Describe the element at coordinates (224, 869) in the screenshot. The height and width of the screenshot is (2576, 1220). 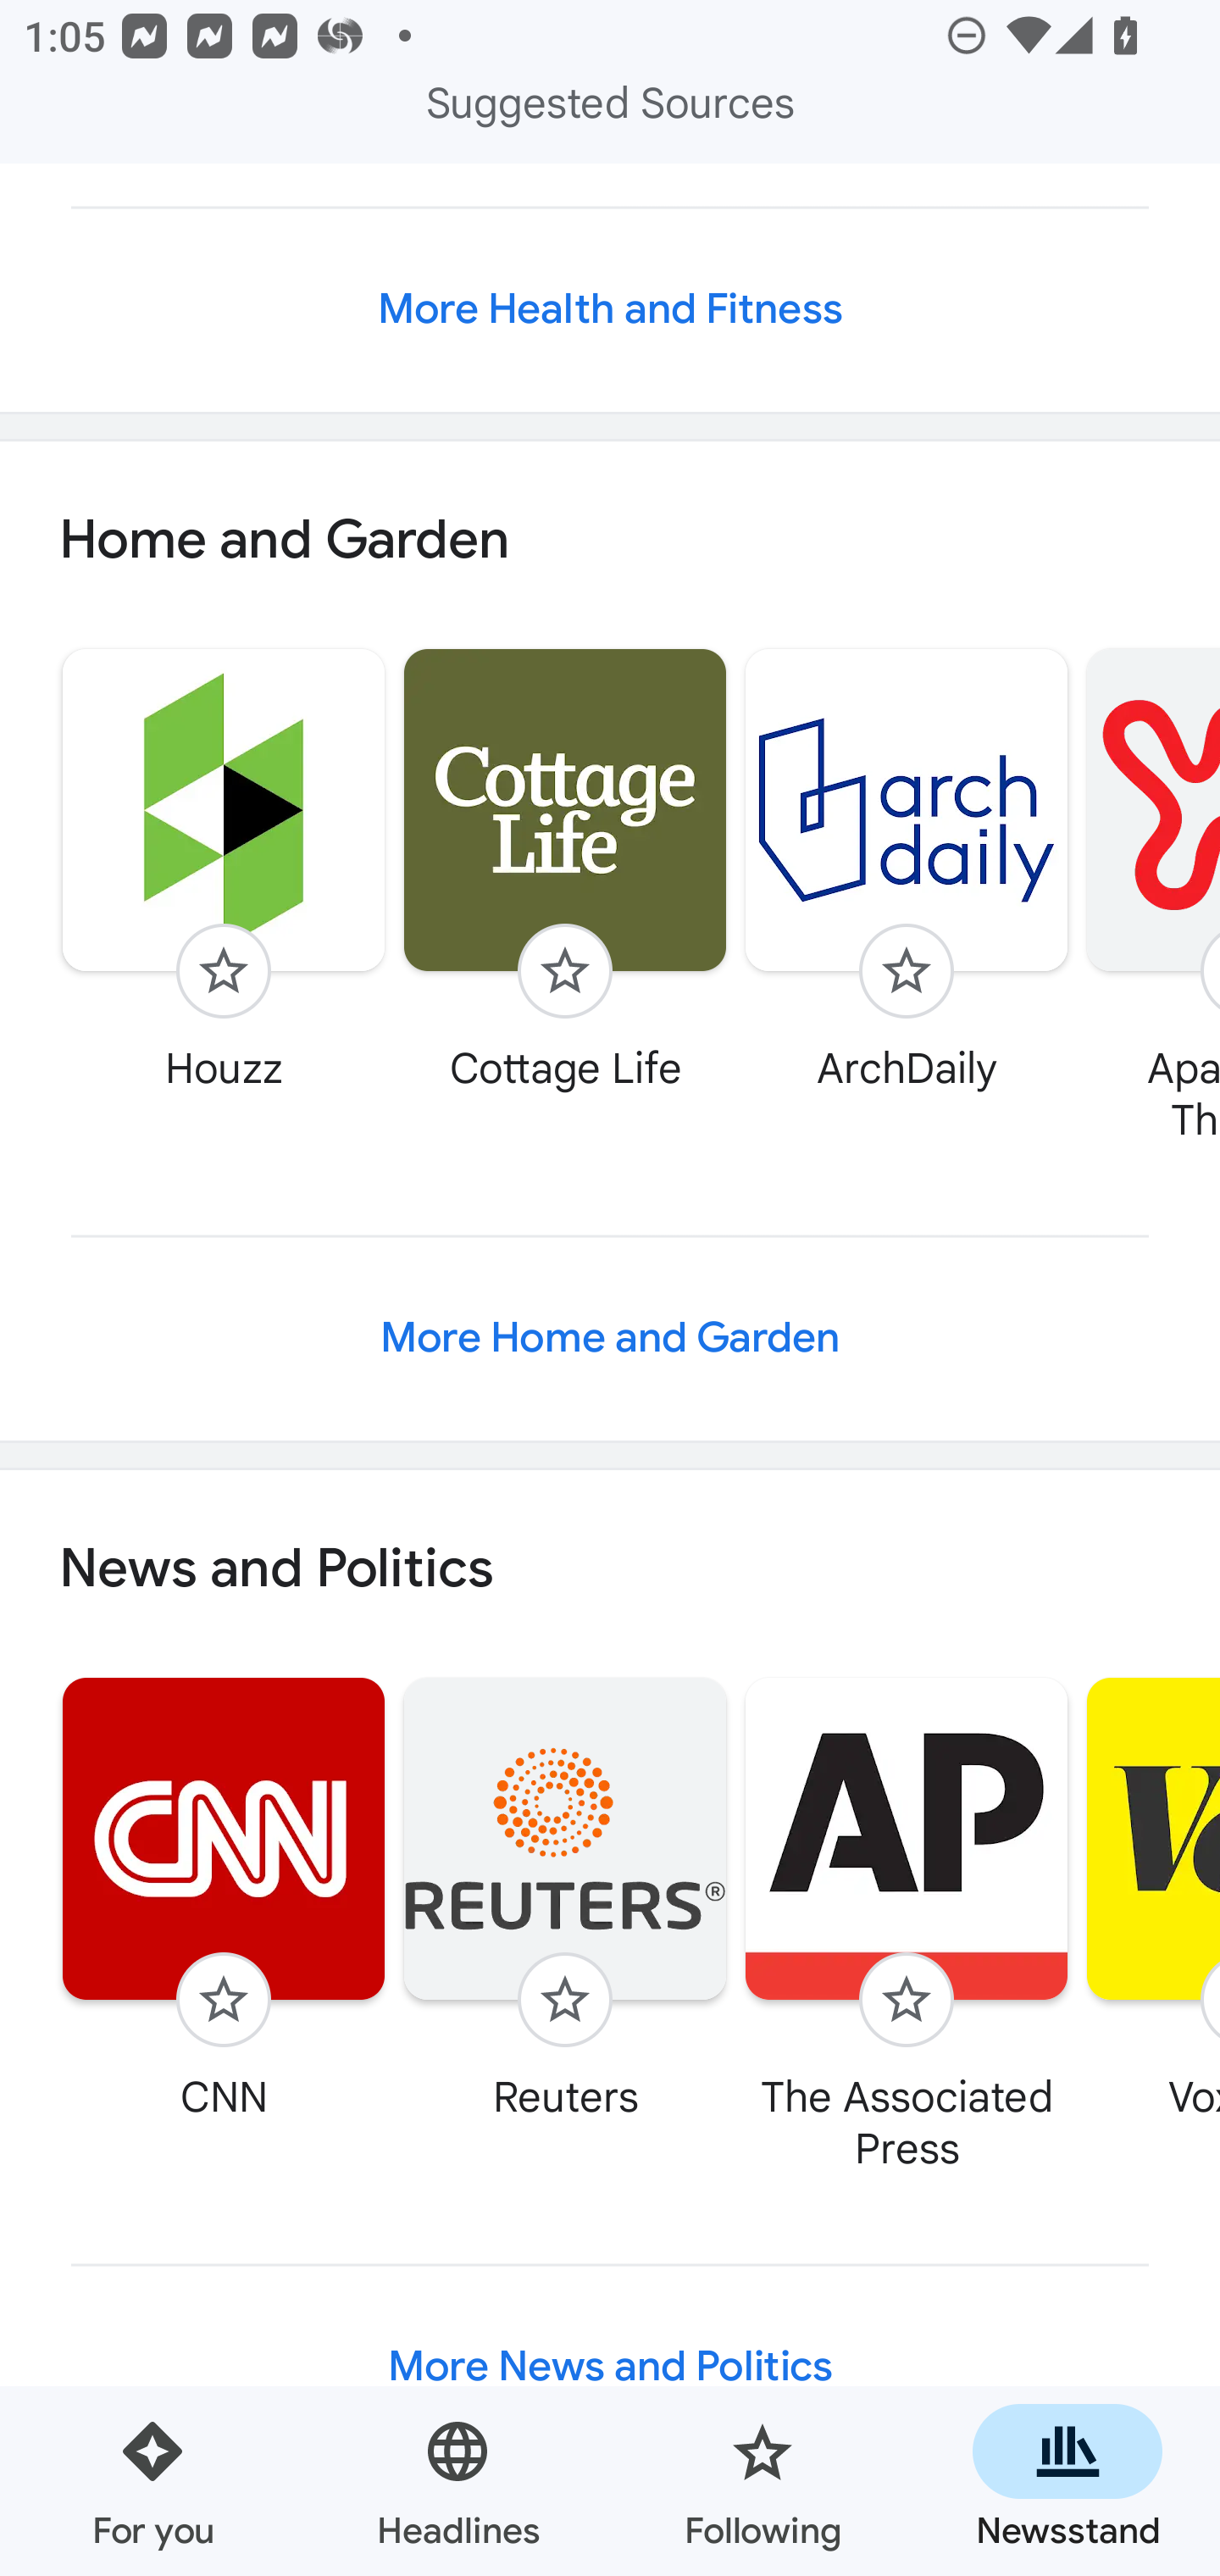
I see `Follow Houzz` at that location.